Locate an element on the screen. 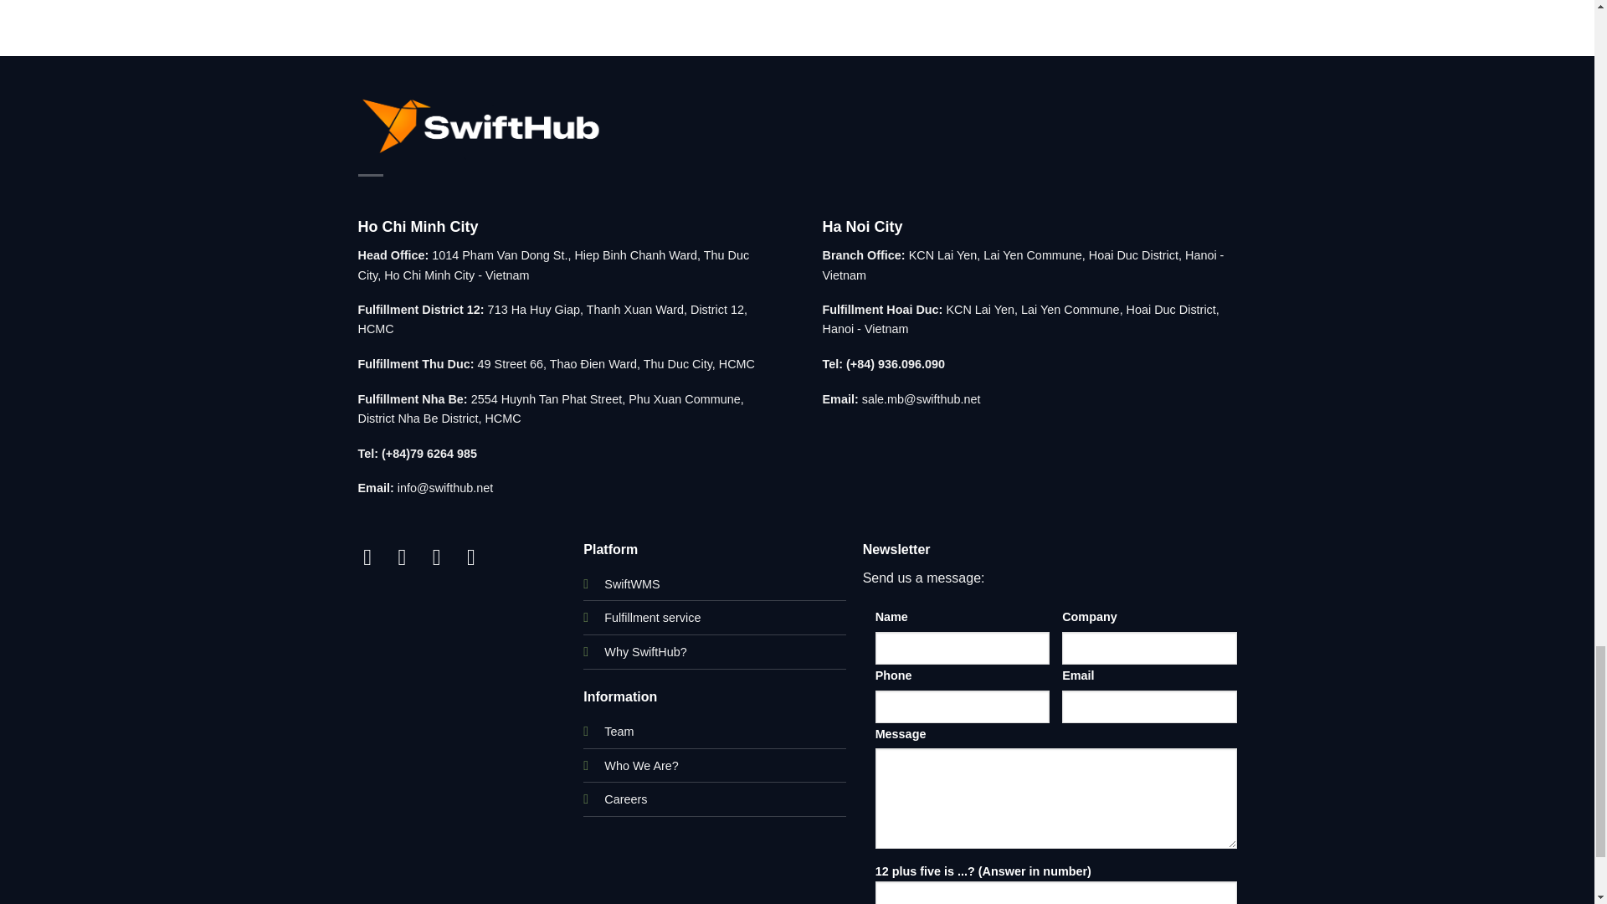  Fulfillment service is located at coordinates (652, 618).